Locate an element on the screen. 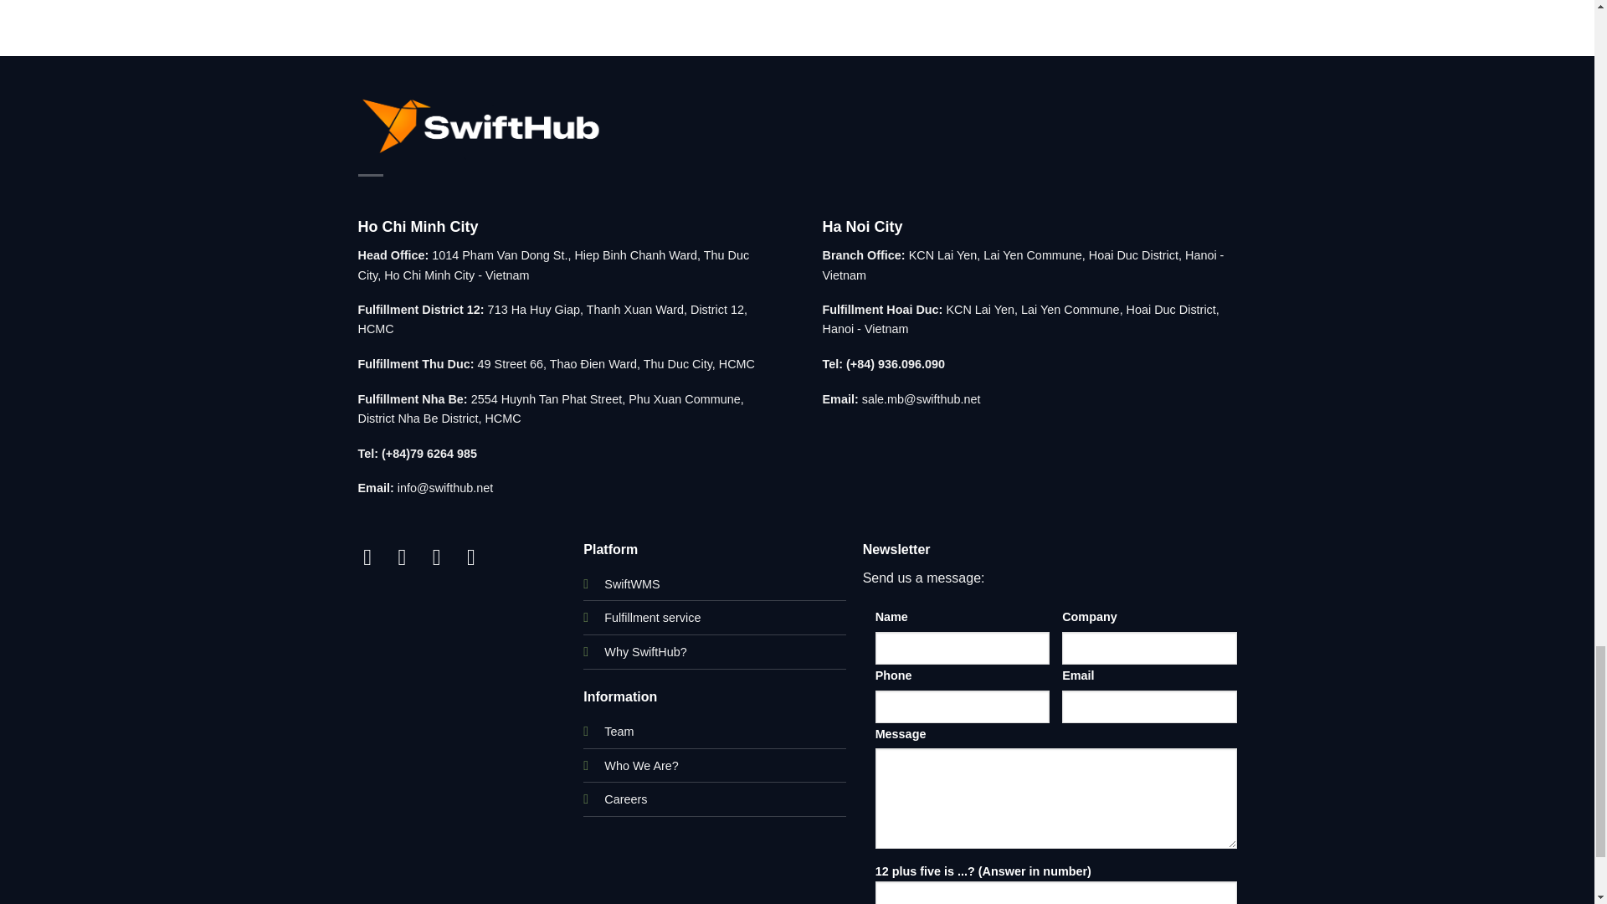  Fulfillment service is located at coordinates (652, 618).